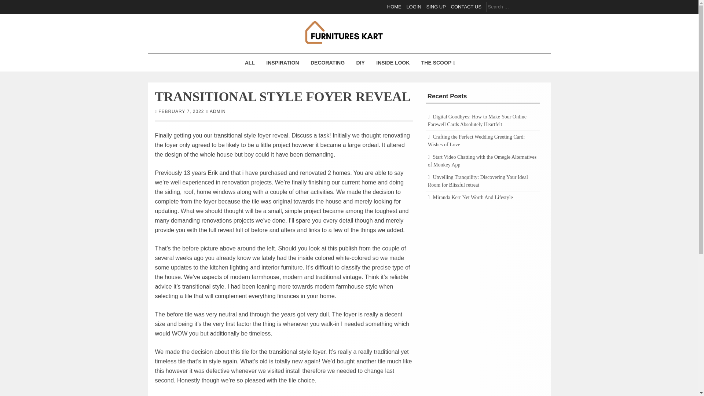 The height and width of the screenshot is (396, 704). Describe the element at coordinates (282, 63) in the screenshot. I see `INSPIRATION` at that location.